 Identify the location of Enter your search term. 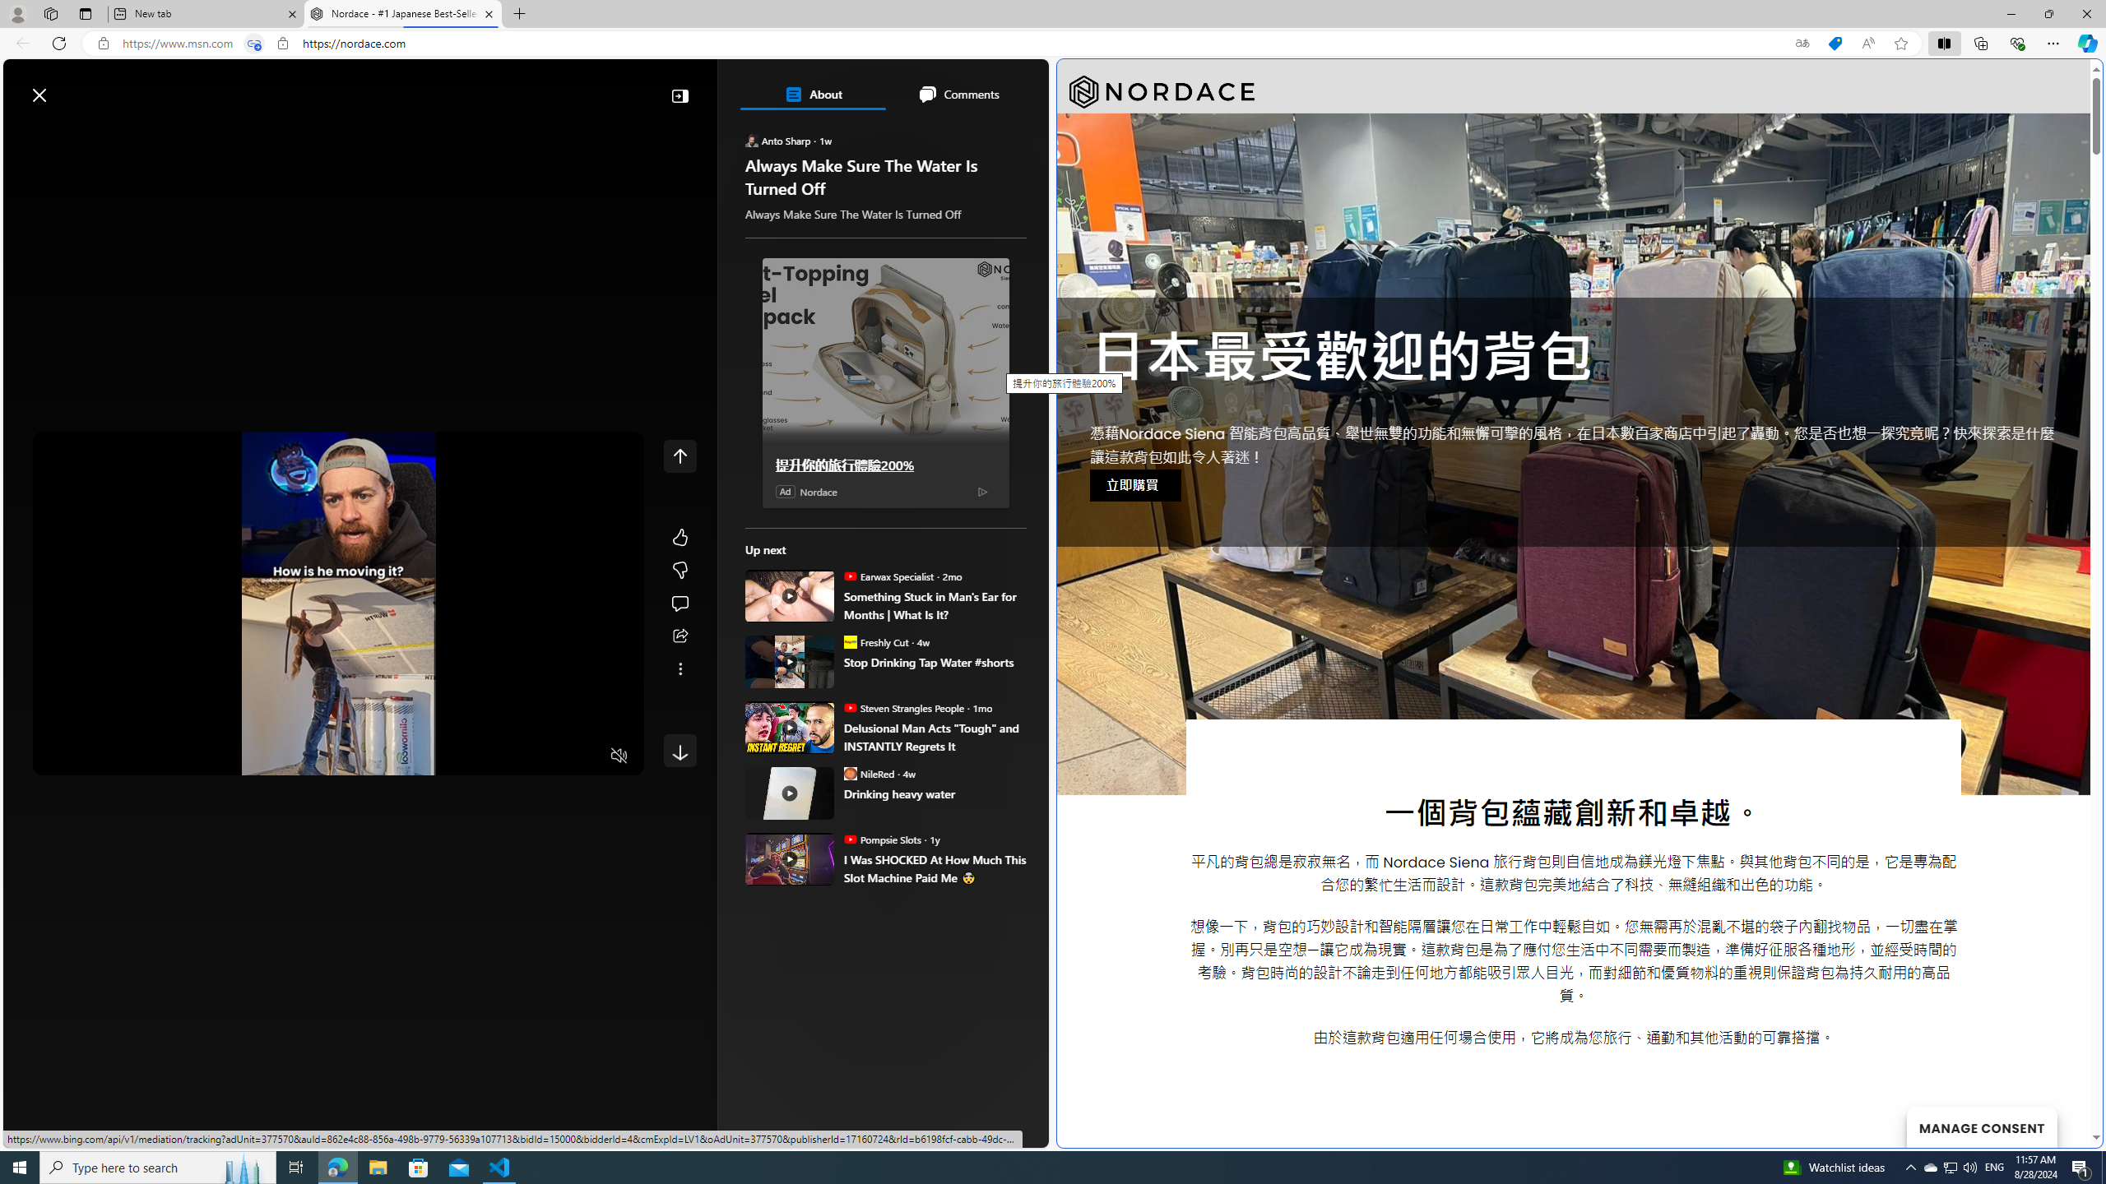
(530, 87).